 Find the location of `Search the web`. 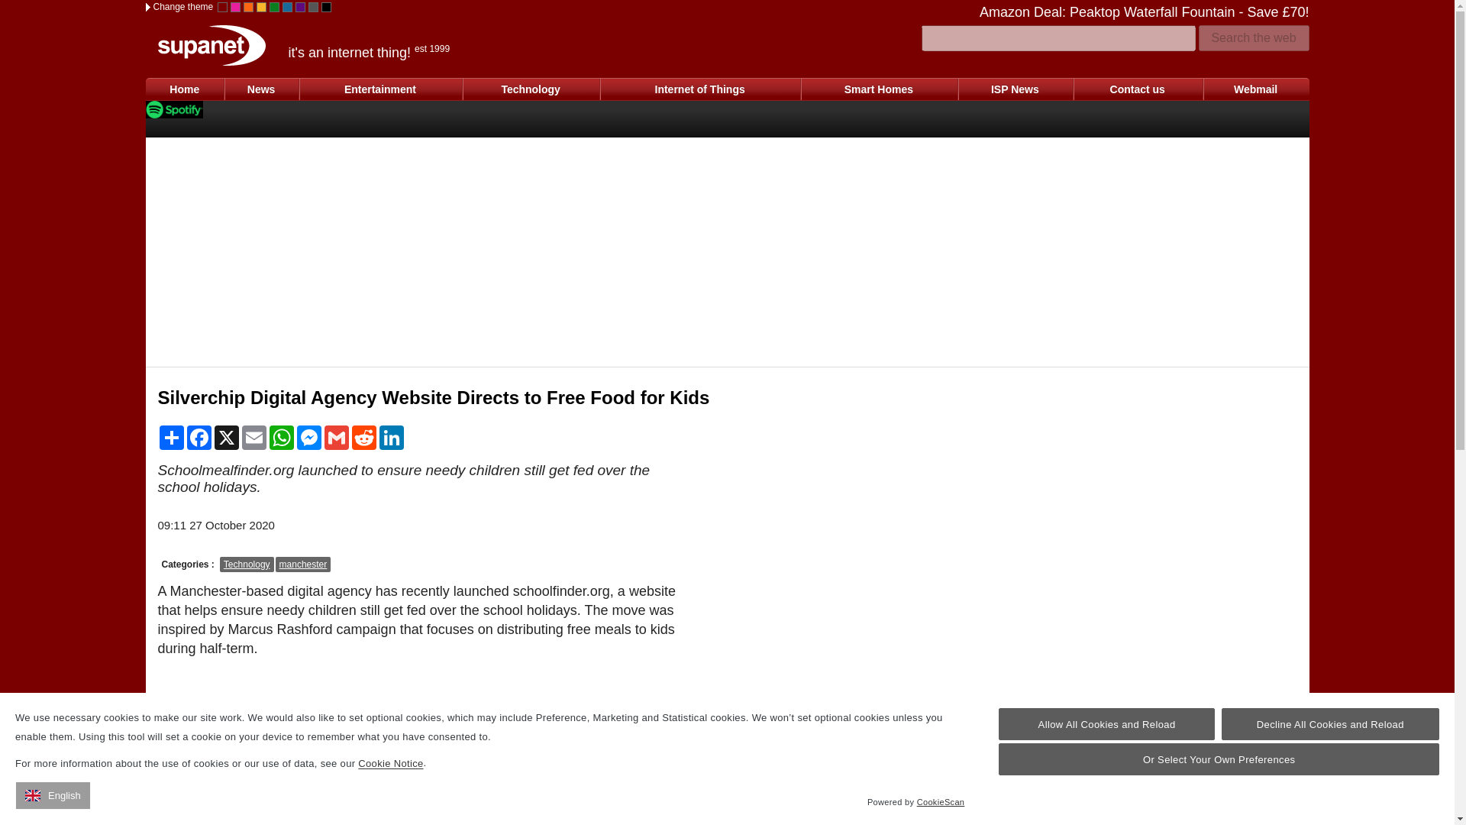

Search the web is located at coordinates (1254, 38).